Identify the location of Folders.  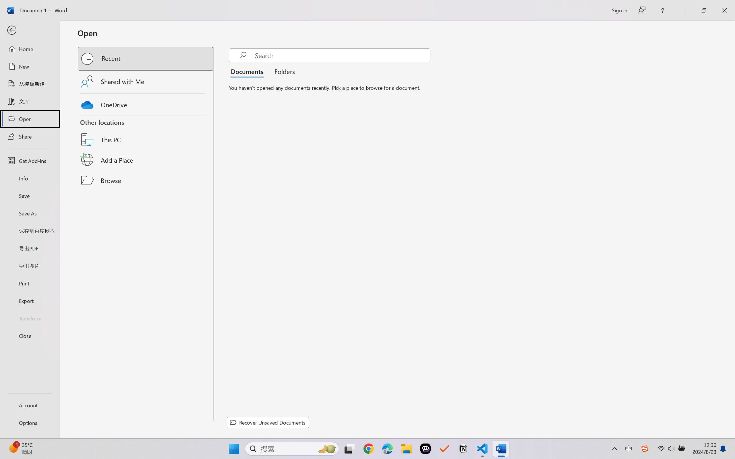
(283, 71).